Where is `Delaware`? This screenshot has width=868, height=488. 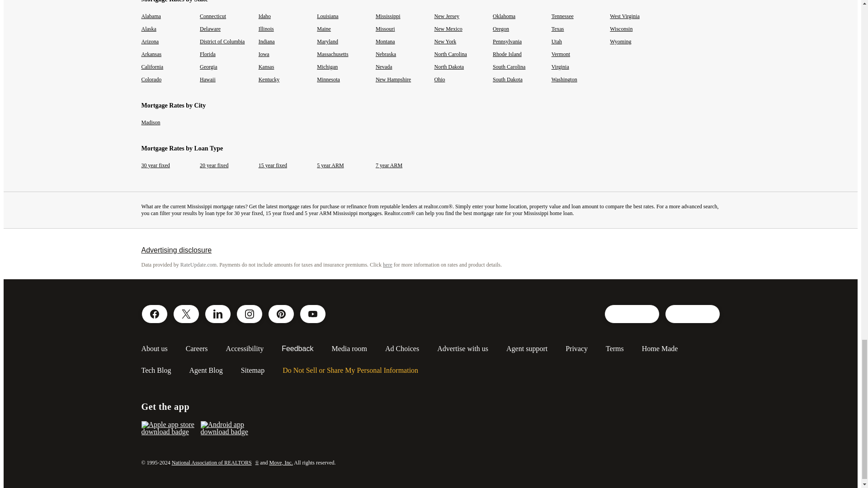
Delaware is located at coordinates (210, 29).